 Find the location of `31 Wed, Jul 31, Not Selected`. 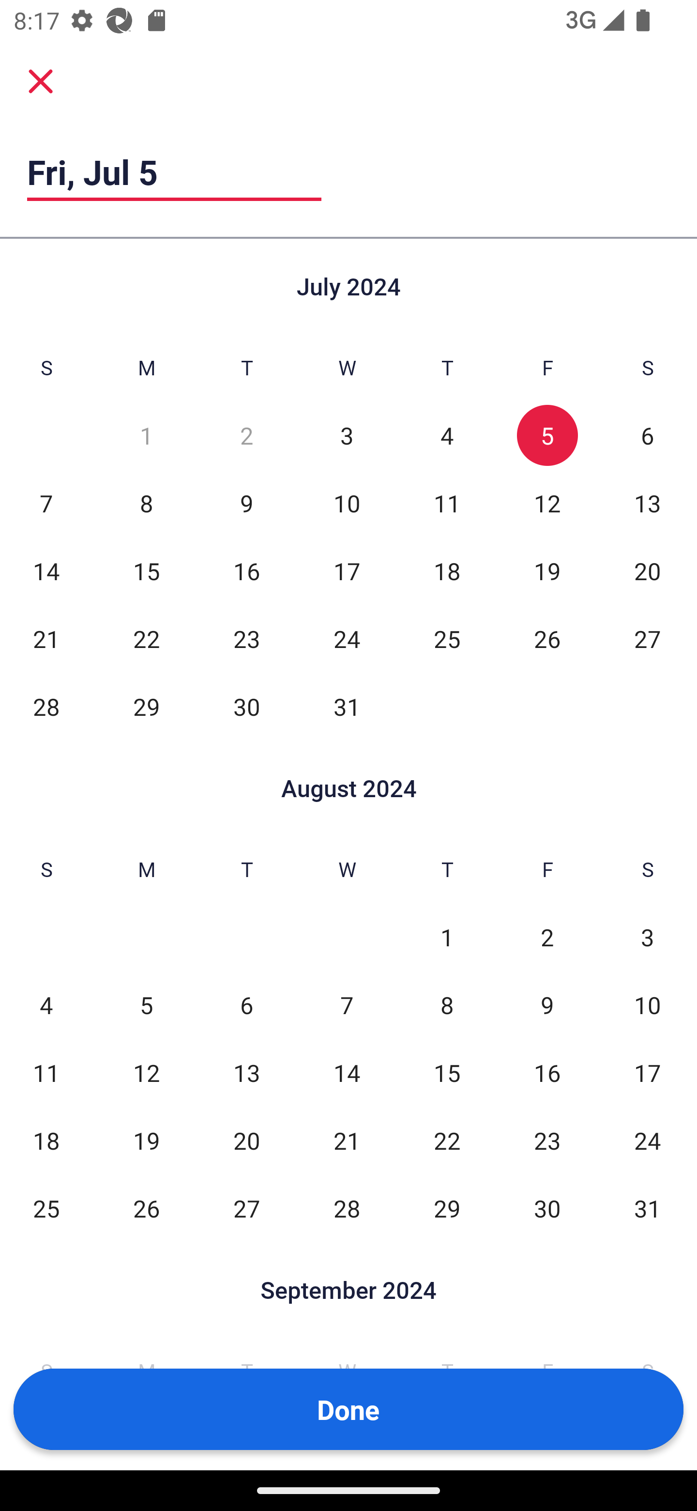

31 Wed, Jul 31, Not Selected is located at coordinates (347, 706).